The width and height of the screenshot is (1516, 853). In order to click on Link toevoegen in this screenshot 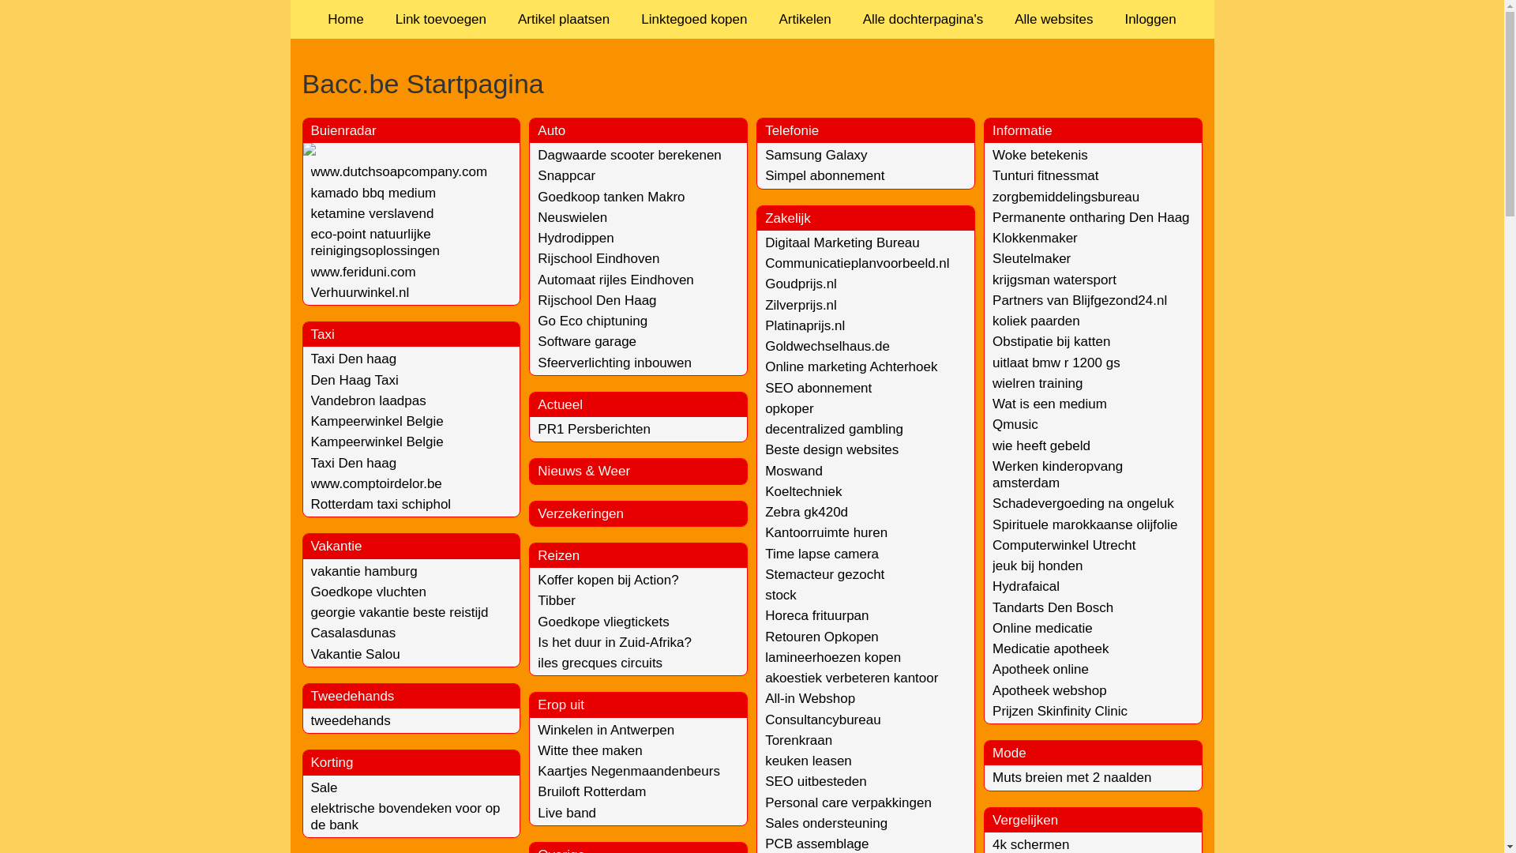, I will do `click(441, 19)`.